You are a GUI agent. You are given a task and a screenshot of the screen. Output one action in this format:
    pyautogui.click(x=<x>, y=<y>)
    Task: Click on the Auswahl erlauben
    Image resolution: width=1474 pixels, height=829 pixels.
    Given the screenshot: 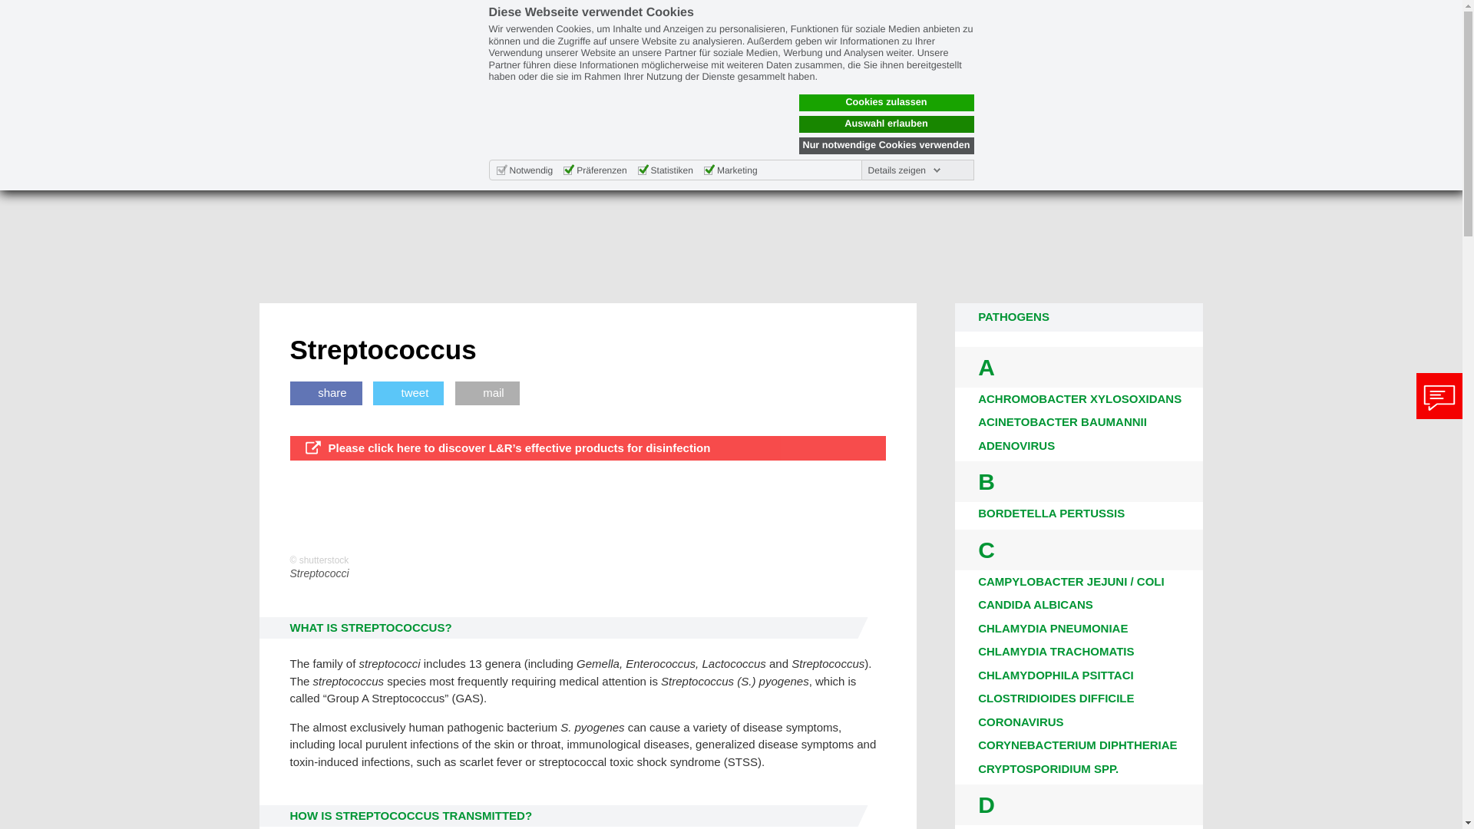 What is the action you would take?
    pyautogui.click(x=886, y=124)
    